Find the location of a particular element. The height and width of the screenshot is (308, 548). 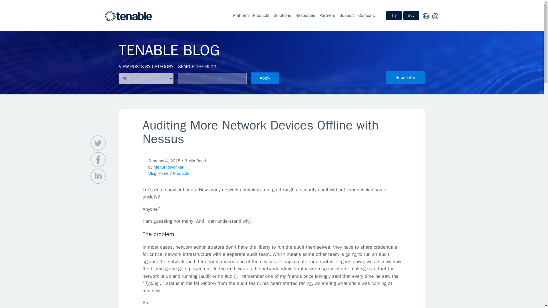

Products is located at coordinates (261, 15).